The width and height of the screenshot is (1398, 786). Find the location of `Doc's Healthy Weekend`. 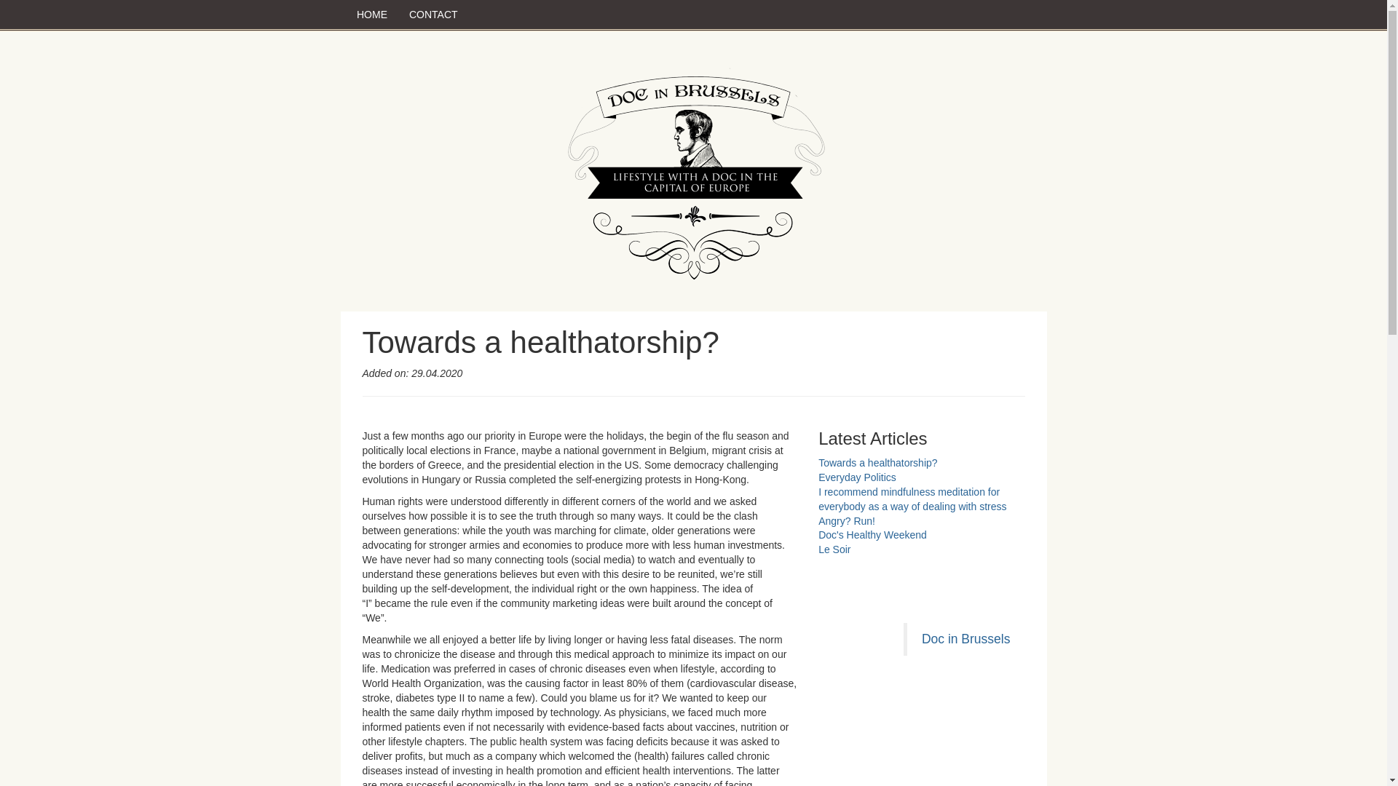

Doc's Healthy Weekend is located at coordinates (872, 534).